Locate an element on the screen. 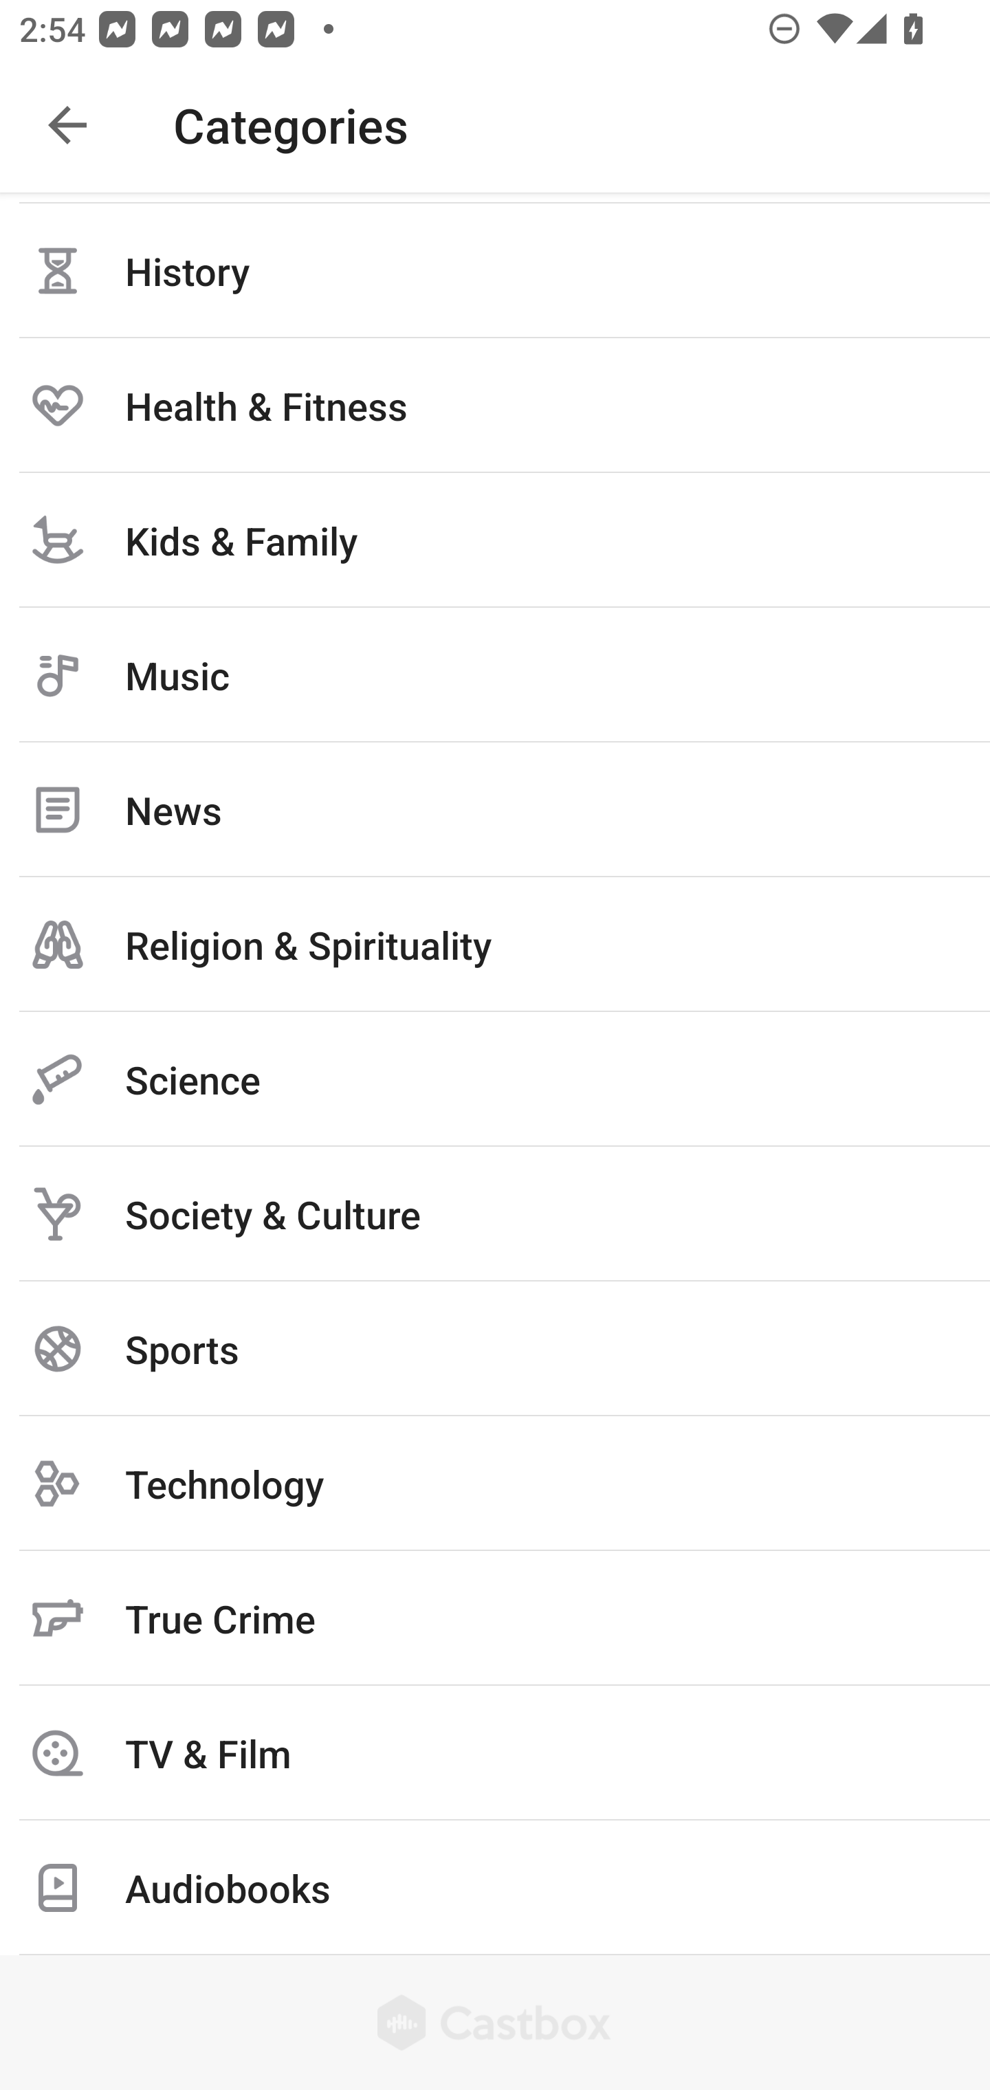  Health & Fitness is located at coordinates (495, 406).